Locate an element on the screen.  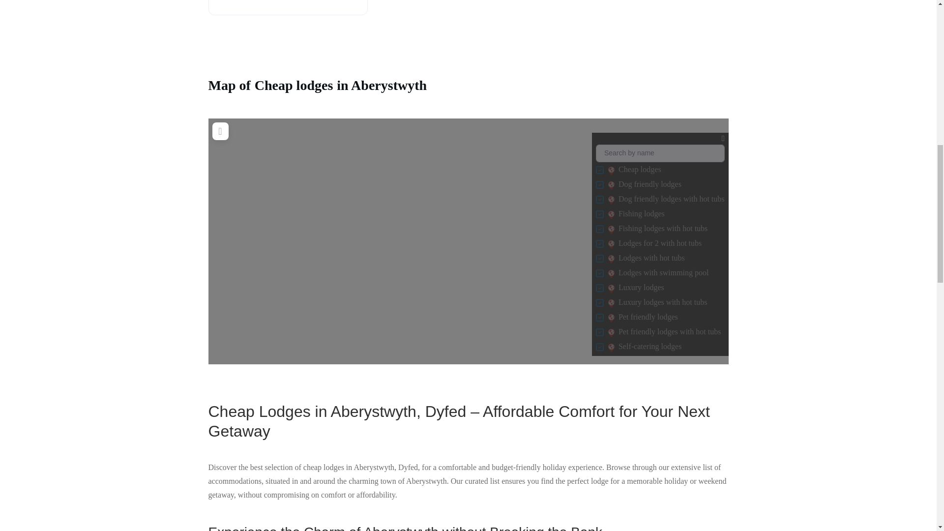
Lodges for 2 with hot tubs is located at coordinates (611, 244).